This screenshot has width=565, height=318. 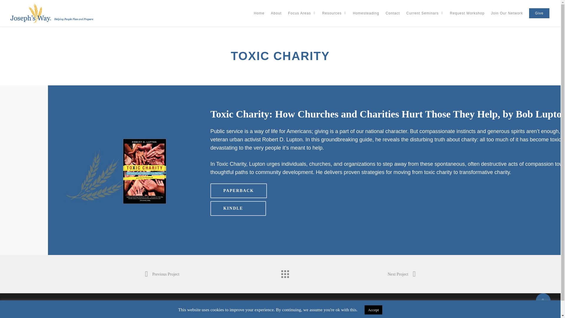 I want to click on KINDLE, so click(x=238, y=208).